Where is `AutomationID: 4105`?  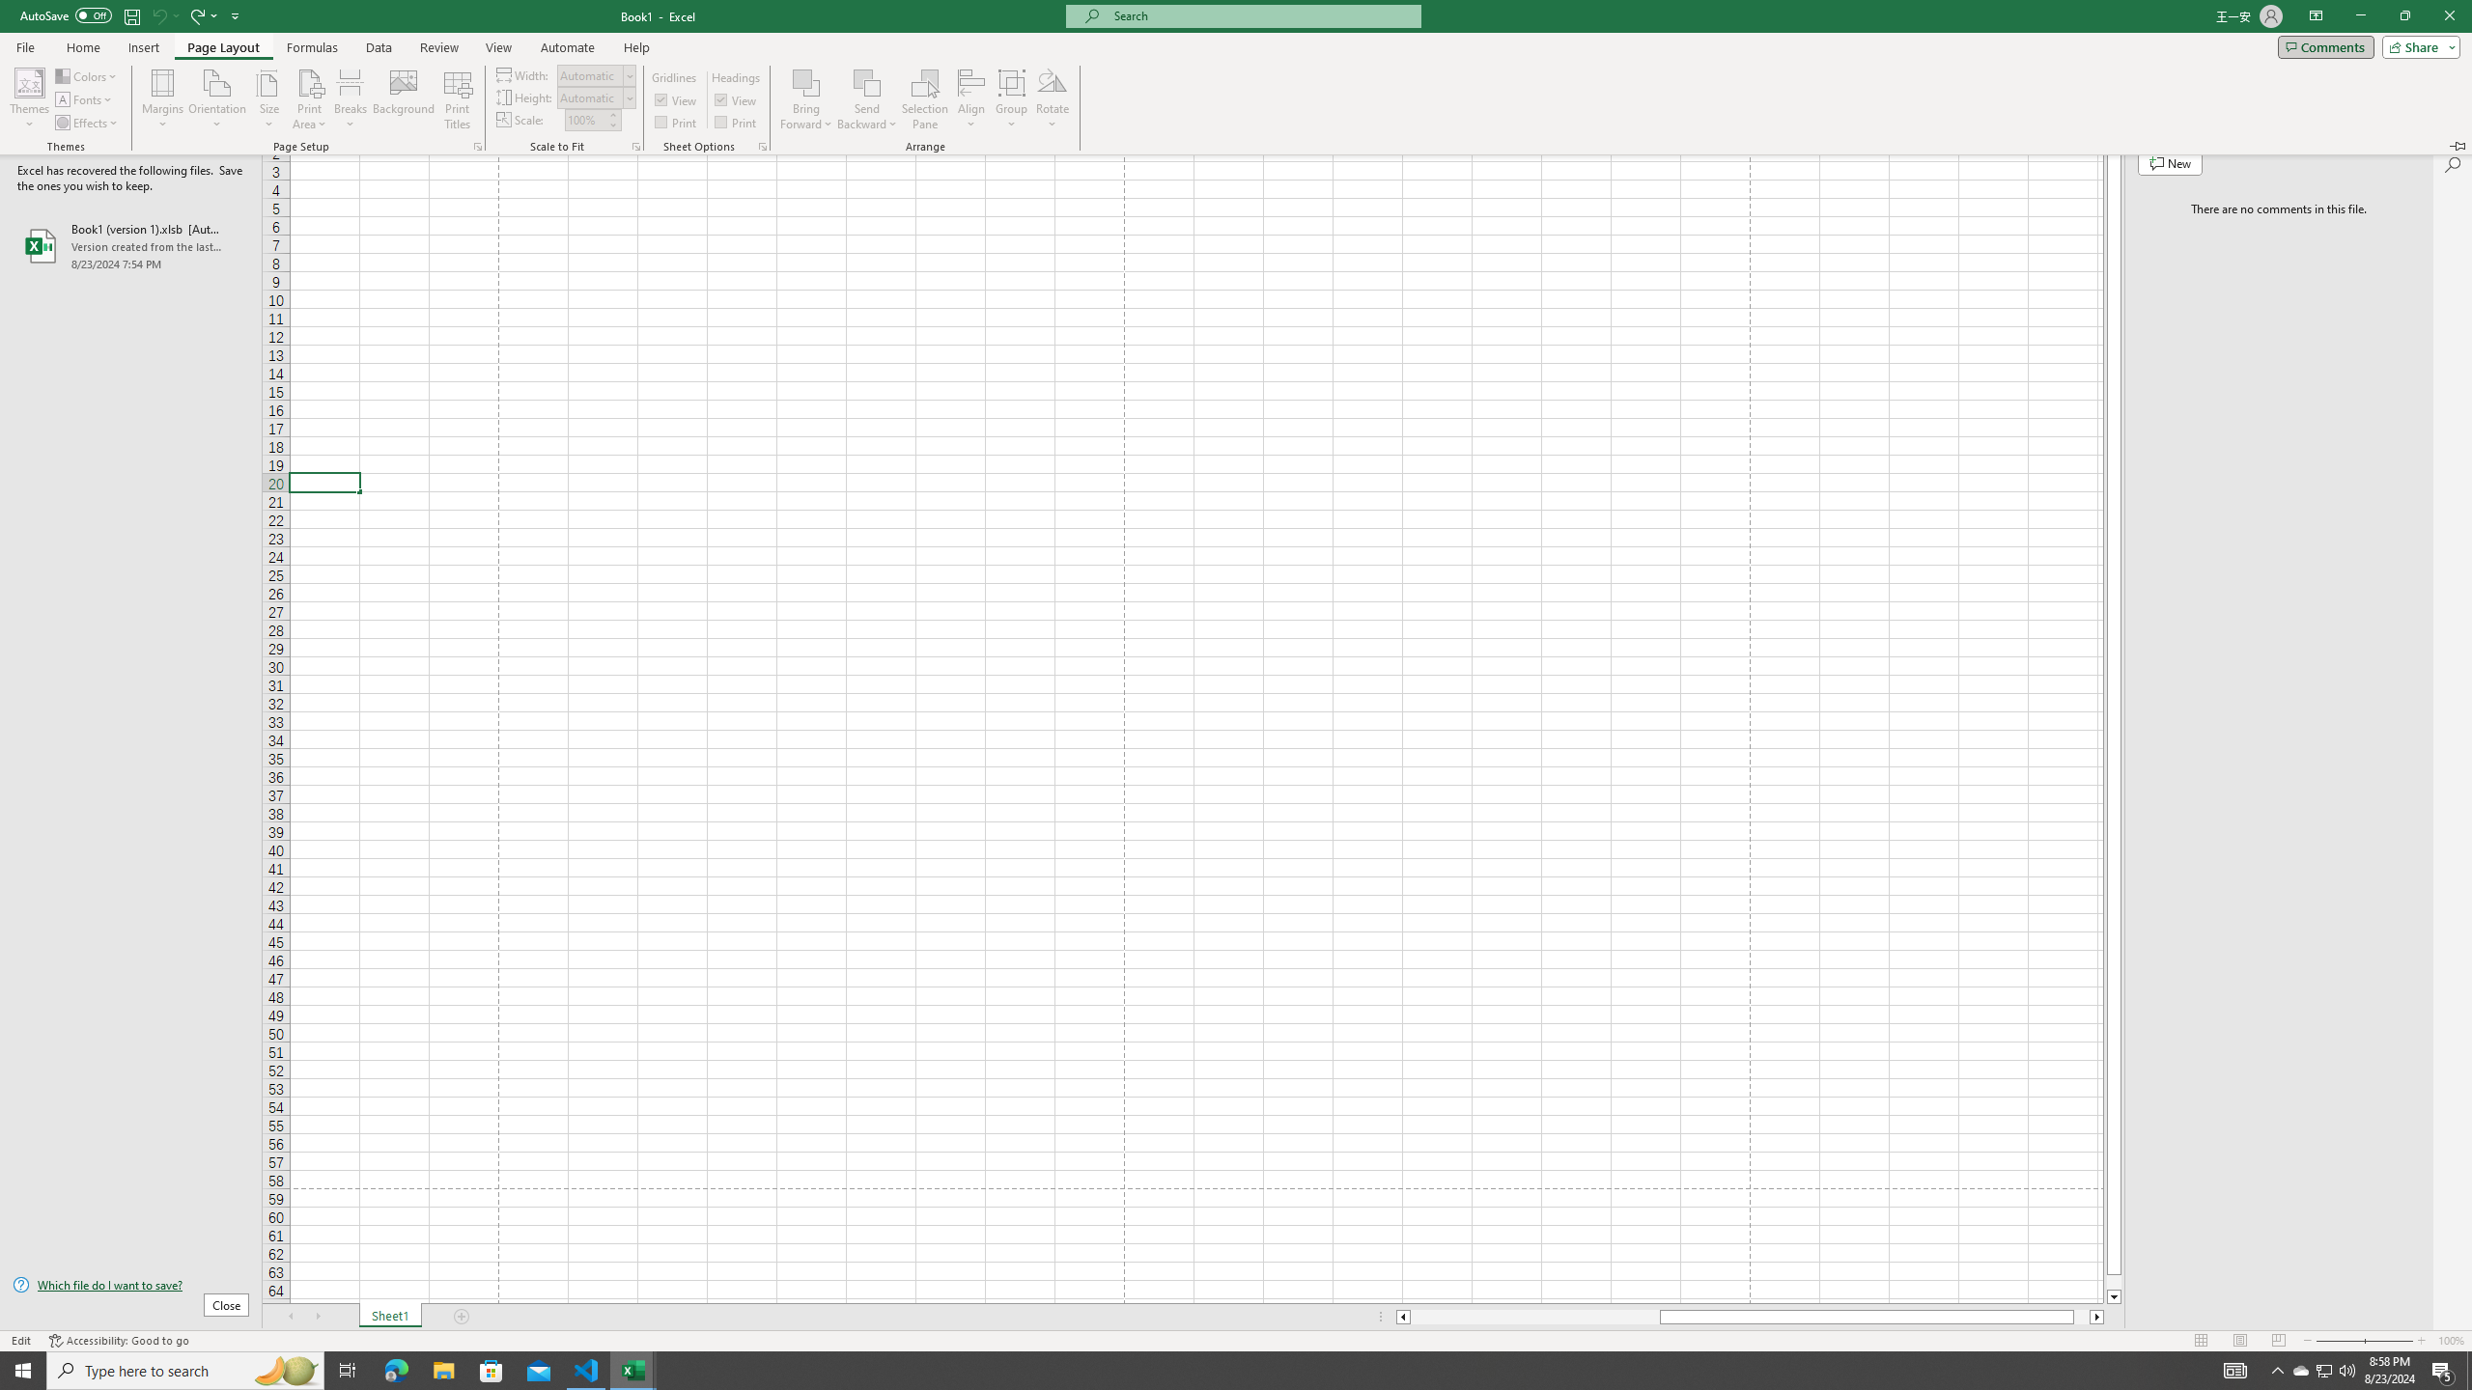 AutomationID: 4105 is located at coordinates (2235, 1371).